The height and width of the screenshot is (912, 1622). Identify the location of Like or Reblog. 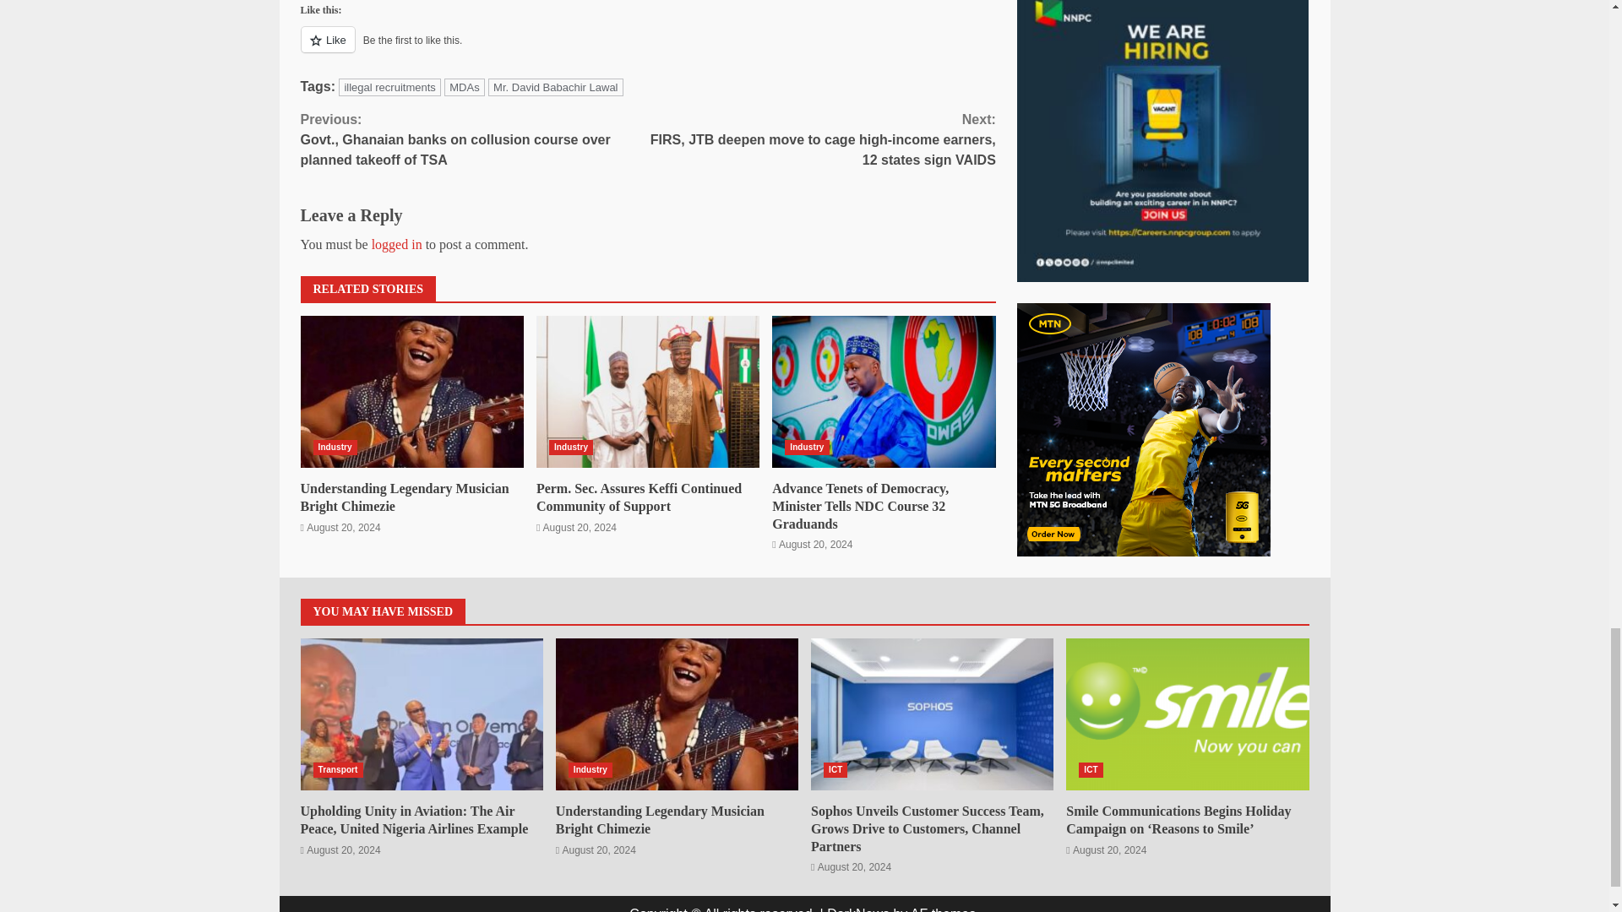
(647, 49).